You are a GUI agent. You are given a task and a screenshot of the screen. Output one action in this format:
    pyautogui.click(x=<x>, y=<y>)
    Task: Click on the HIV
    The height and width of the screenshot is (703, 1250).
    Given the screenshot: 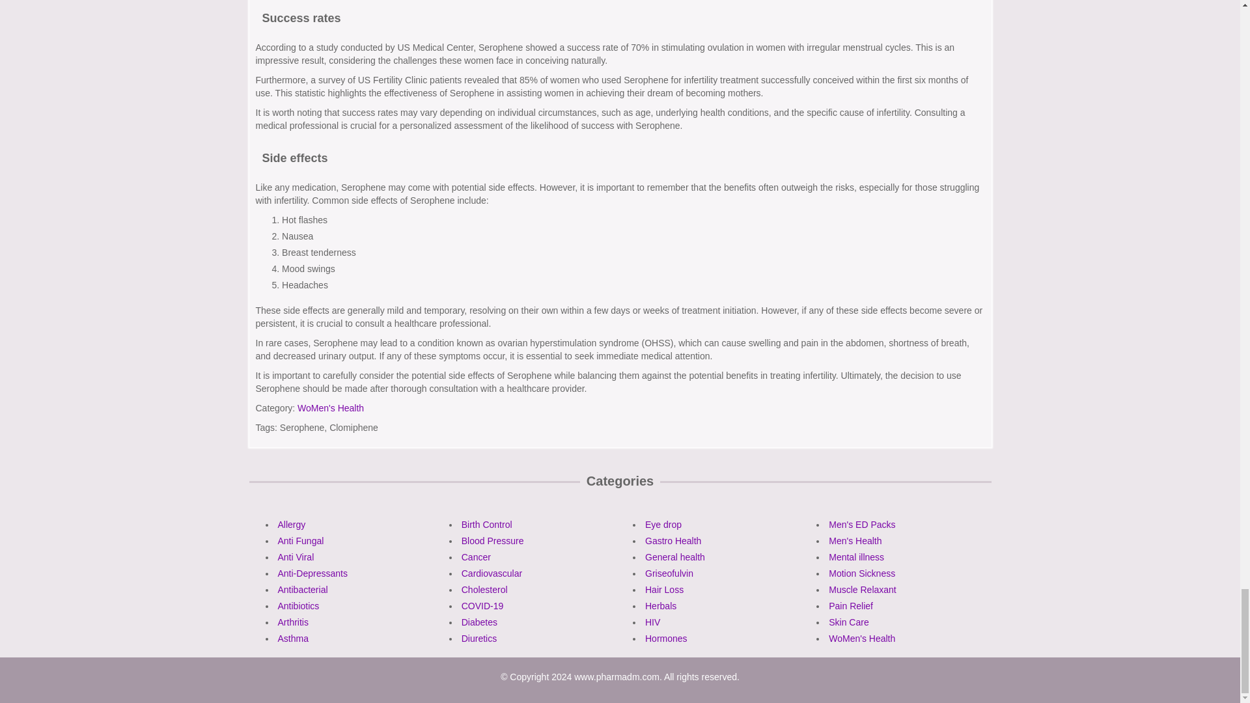 What is the action you would take?
    pyautogui.click(x=652, y=622)
    